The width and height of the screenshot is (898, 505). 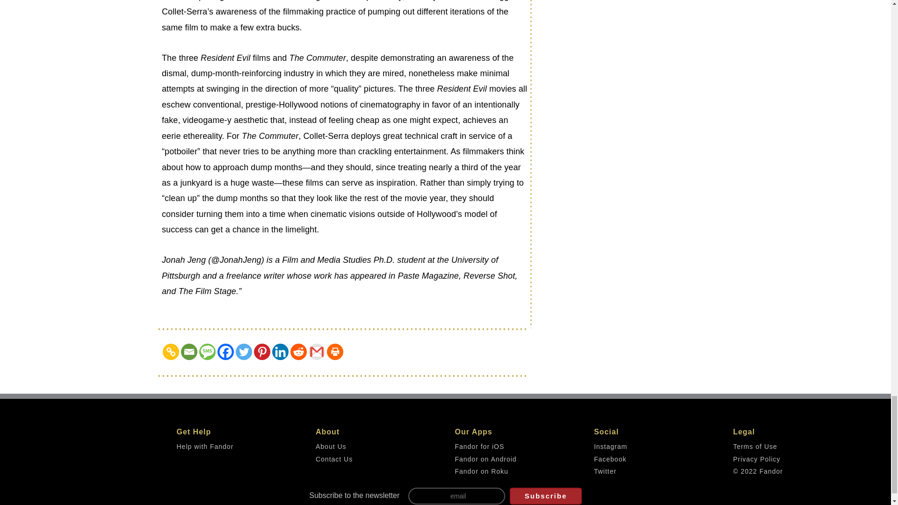 I want to click on Print, so click(x=335, y=352).